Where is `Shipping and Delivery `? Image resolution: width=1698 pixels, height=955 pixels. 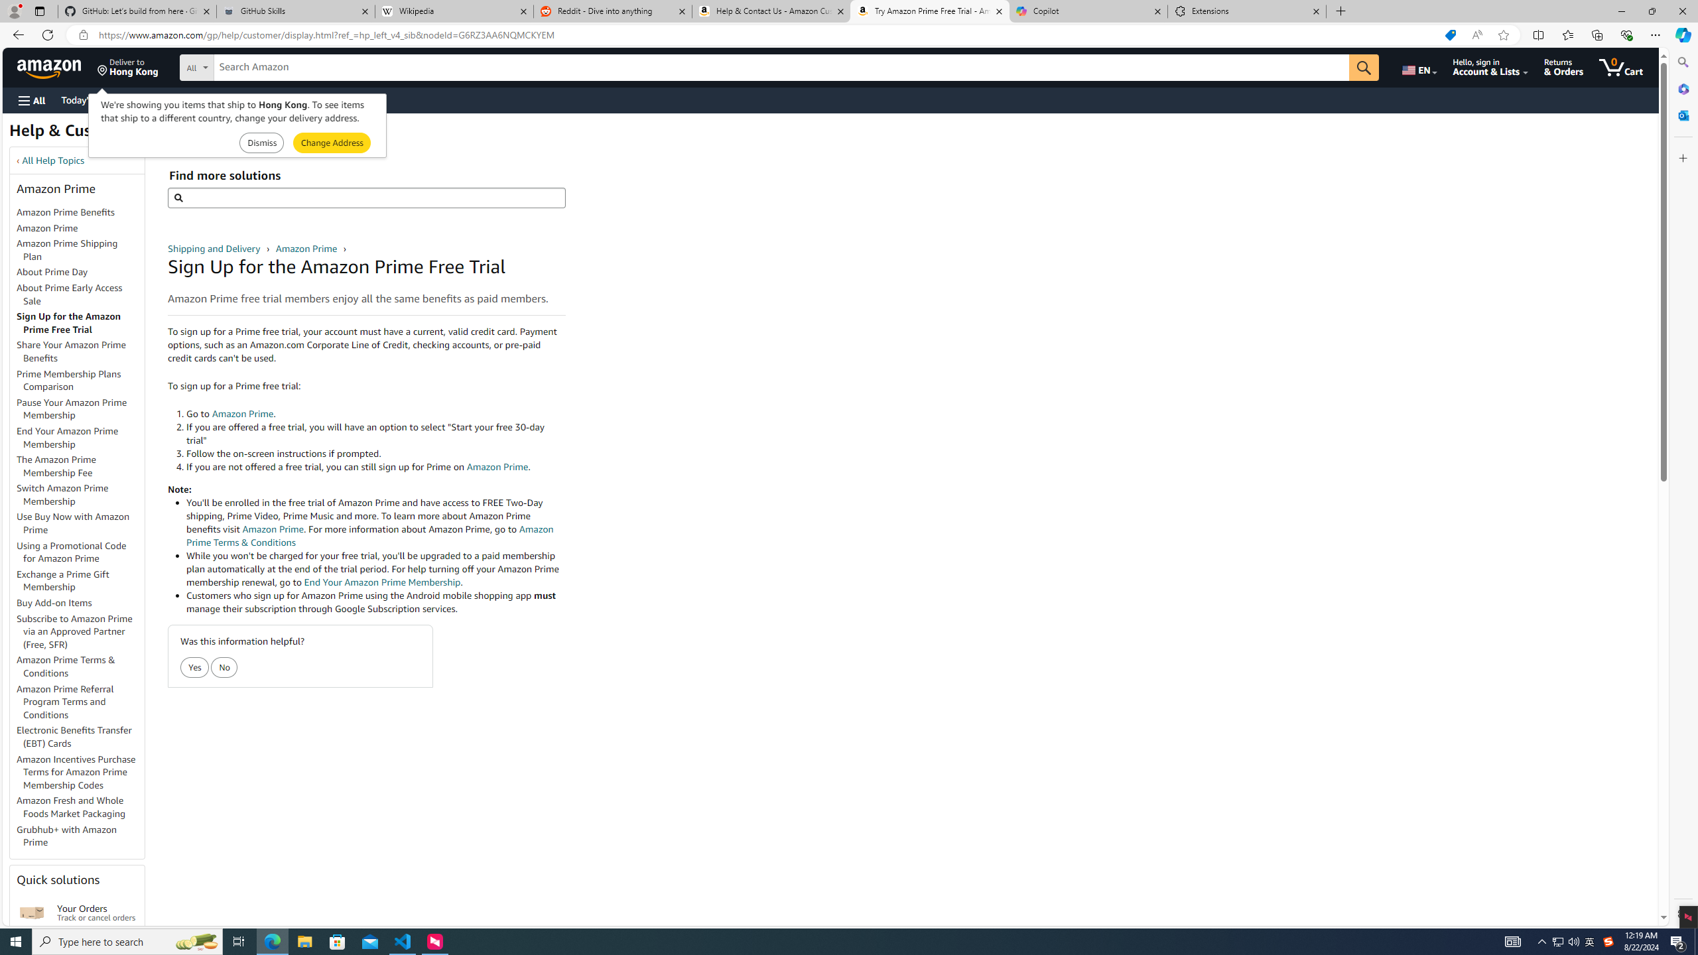 Shipping and Delivery  is located at coordinates (215, 248).